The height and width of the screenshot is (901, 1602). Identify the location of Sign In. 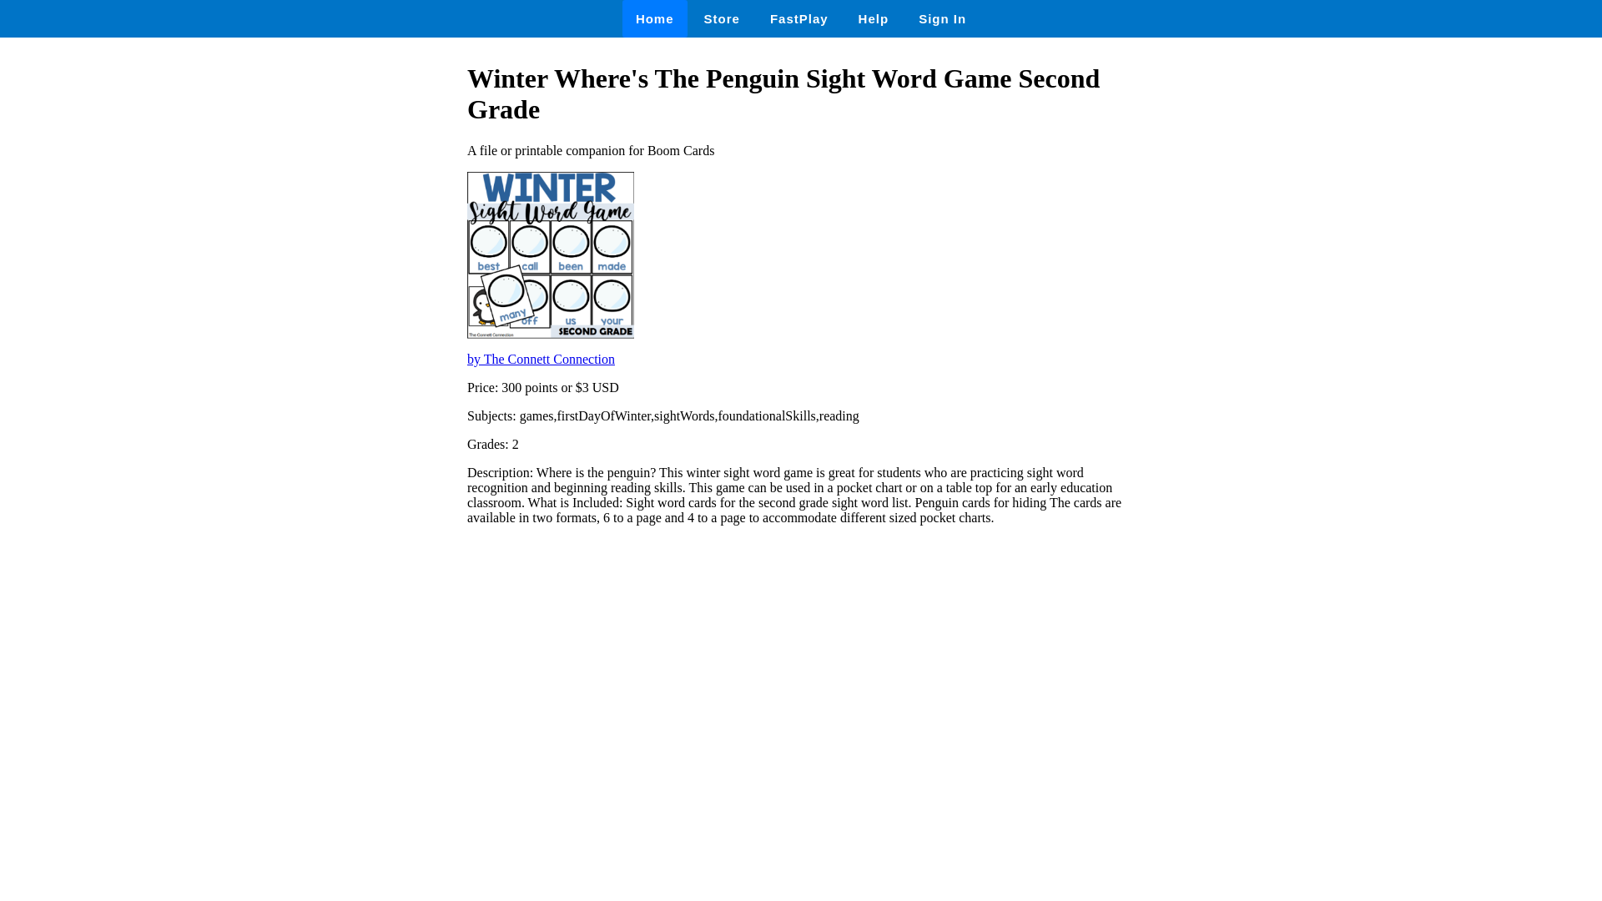
(941, 18).